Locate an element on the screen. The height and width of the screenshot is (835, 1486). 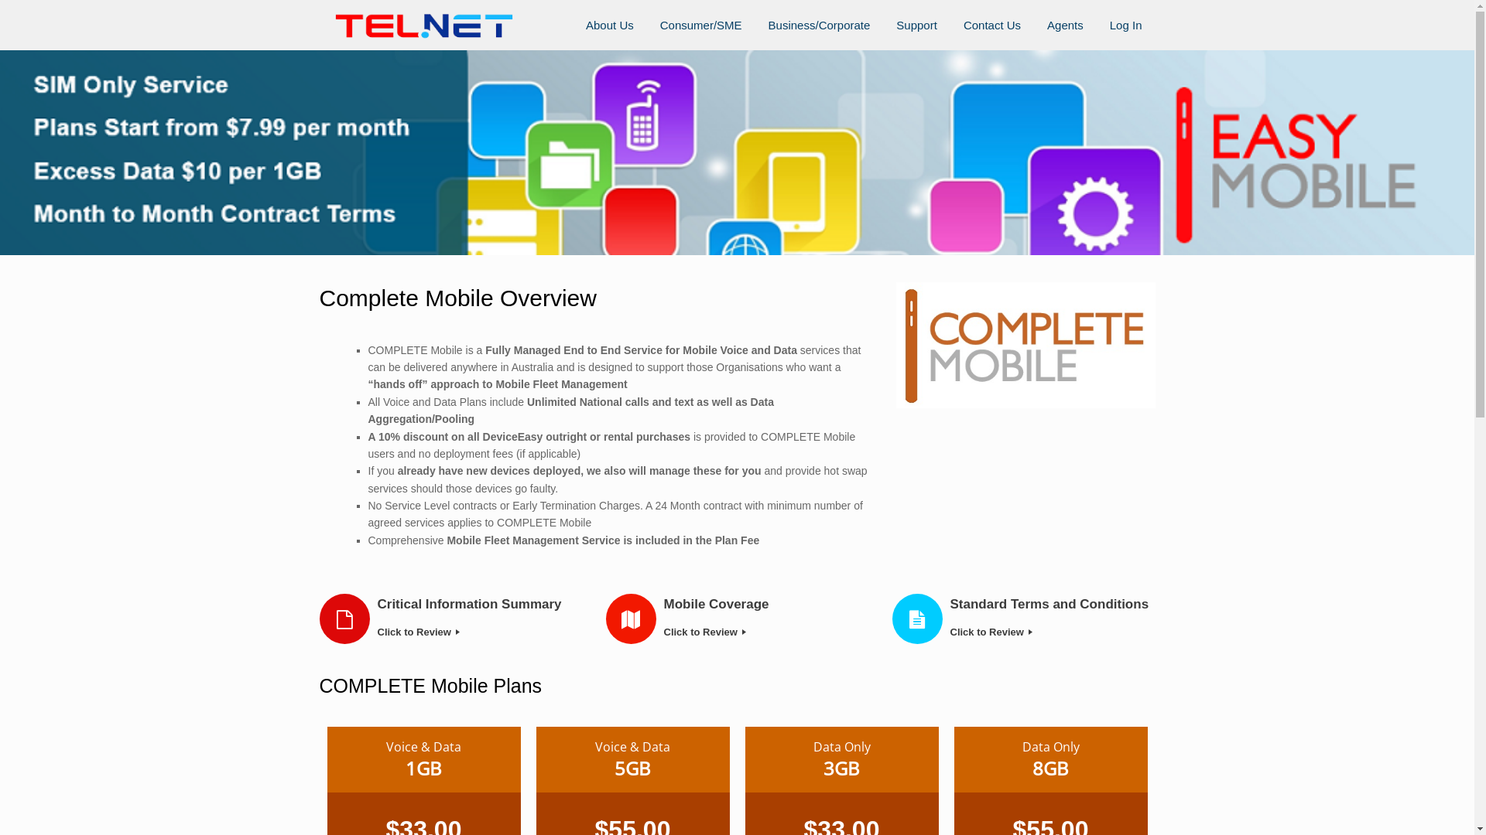
Click to Review is located at coordinates (765, 632).